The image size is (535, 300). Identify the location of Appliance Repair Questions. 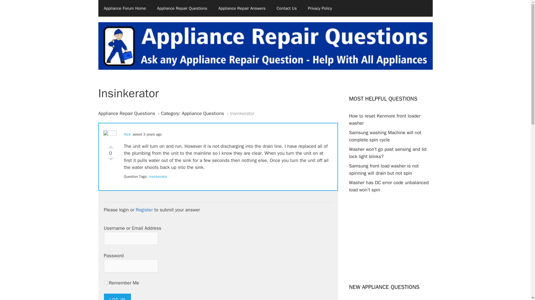
(182, 8).